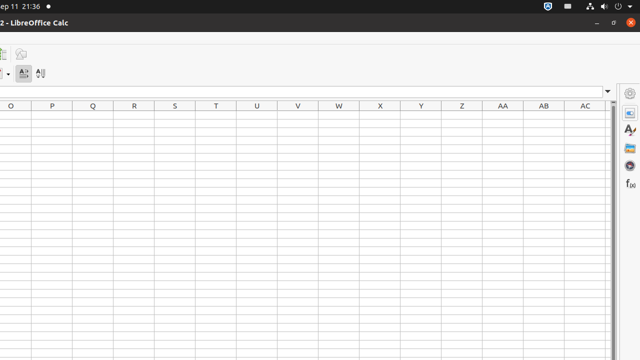 This screenshot has width=640, height=360. I want to click on AD1, so click(608, 115).